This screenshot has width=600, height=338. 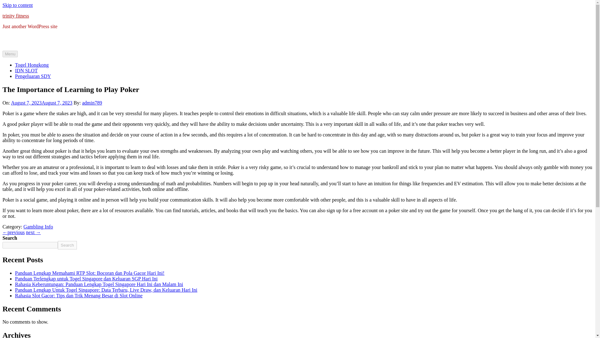 What do you see at coordinates (26, 71) in the screenshot?
I see `IDN SLOT` at bounding box center [26, 71].